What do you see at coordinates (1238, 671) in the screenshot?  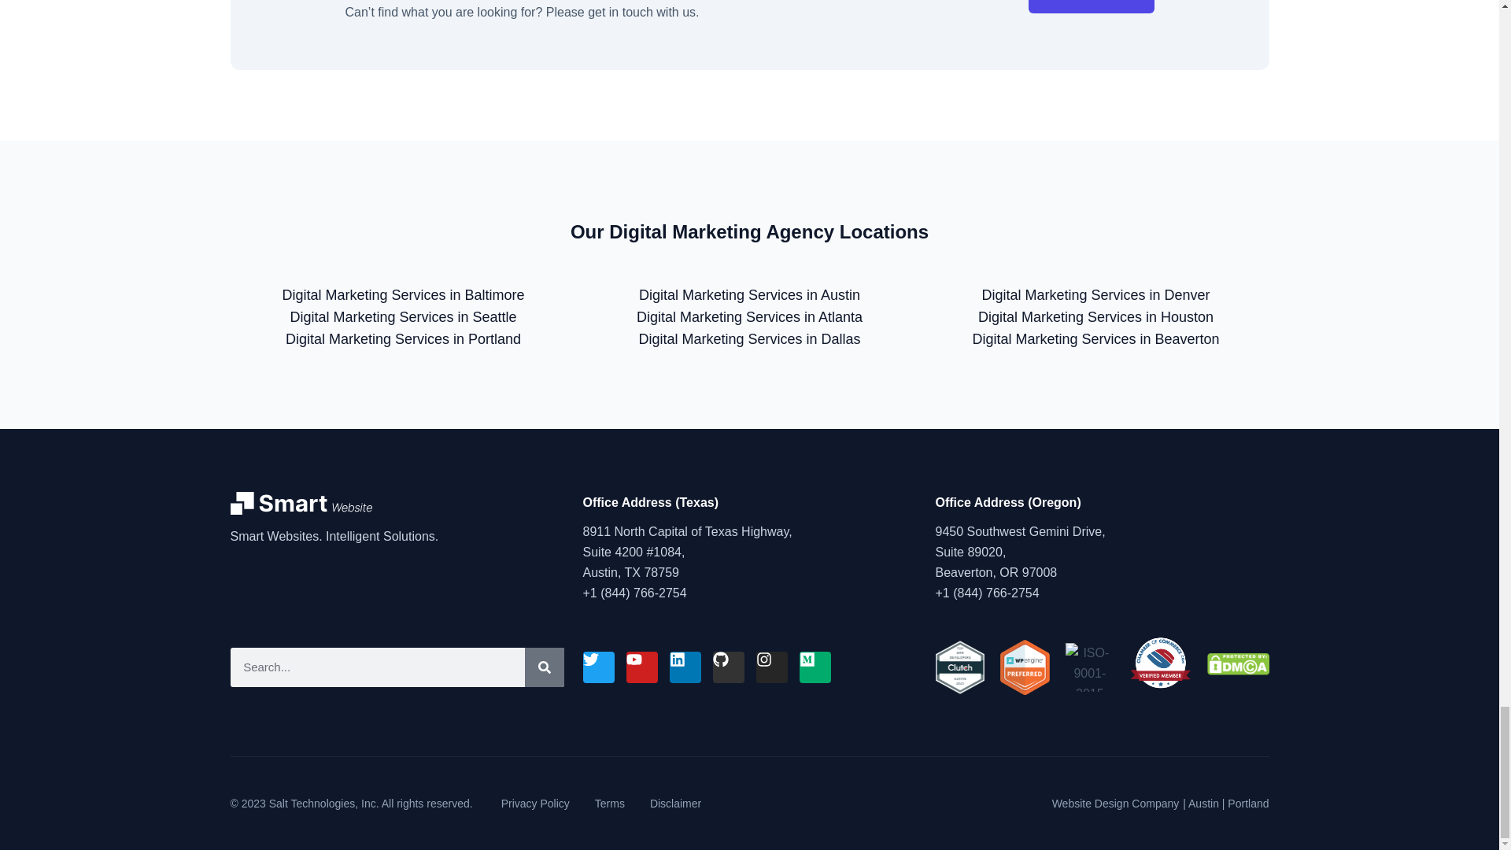 I see `DMCA.com Protection Status` at bounding box center [1238, 671].